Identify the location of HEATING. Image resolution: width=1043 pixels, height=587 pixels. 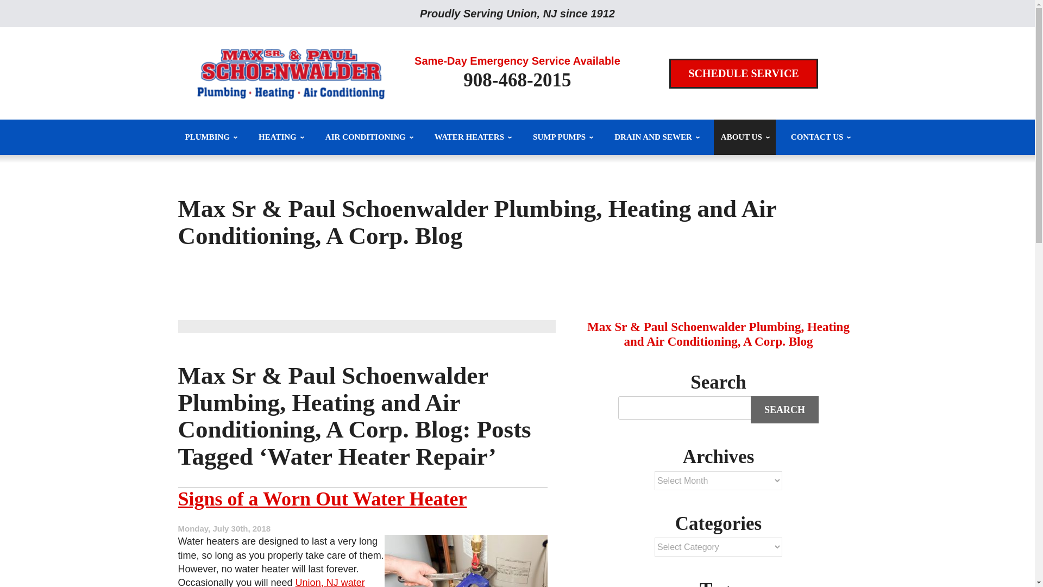
(280, 137).